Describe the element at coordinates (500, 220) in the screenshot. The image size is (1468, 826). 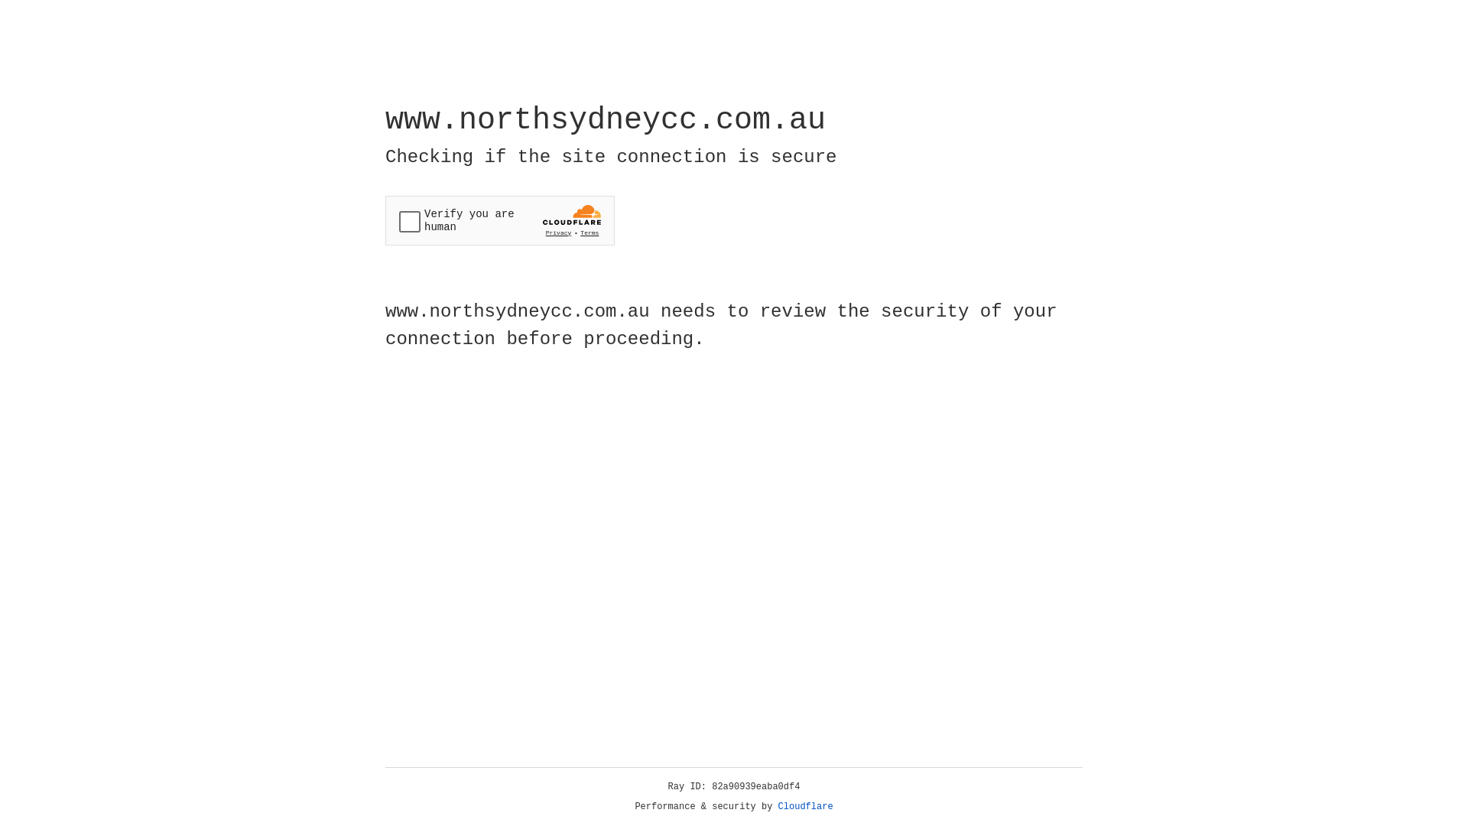
I see `Widget containing a Cloudflare security challenge` at that location.